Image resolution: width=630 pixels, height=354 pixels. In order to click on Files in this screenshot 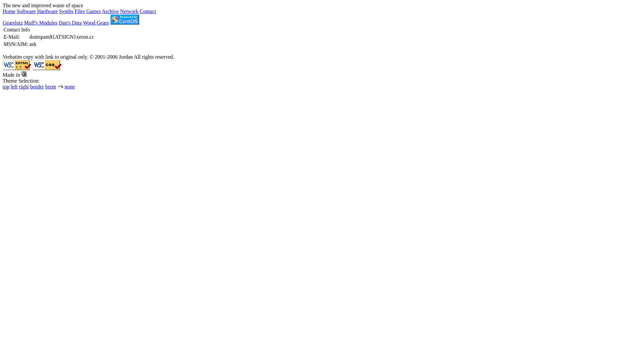, I will do `click(80, 11)`.